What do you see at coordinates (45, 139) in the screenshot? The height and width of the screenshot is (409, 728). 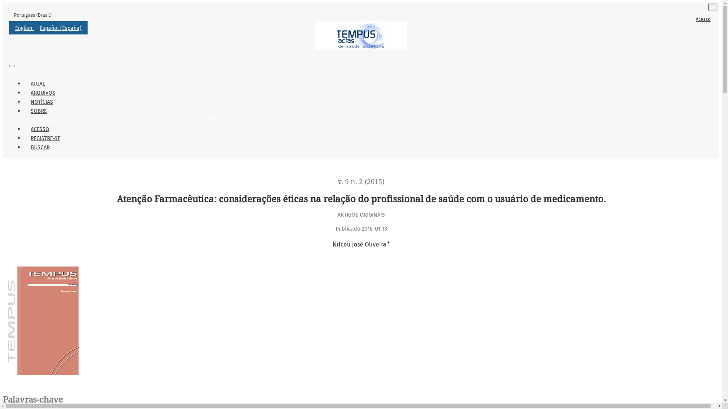 I see `REGISTRE-SE` at bounding box center [45, 139].